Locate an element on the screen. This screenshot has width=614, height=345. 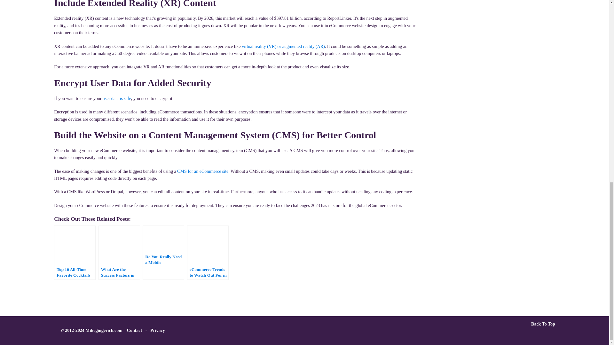
Top 10 All-Time Favorite Cocktails You Must Try is located at coordinates (75, 252).